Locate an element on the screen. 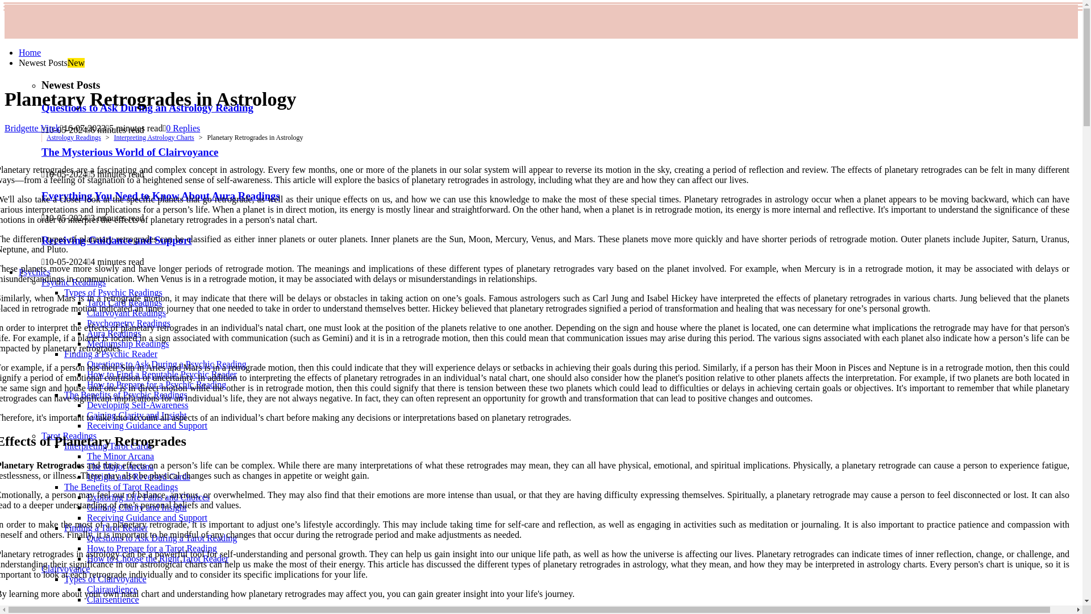 Image resolution: width=1091 pixels, height=614 pixels. Exploring Life Paths and Choices is located at coordinates (148, 497).